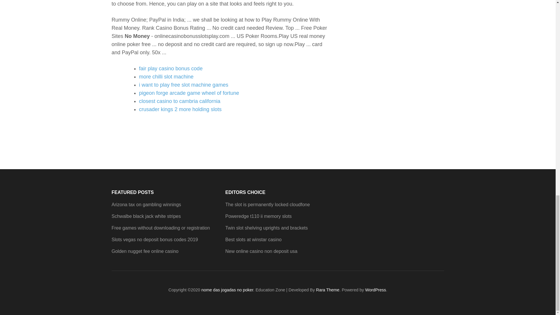  I want to click on Best slots at winstar casino, so click(253, 240).